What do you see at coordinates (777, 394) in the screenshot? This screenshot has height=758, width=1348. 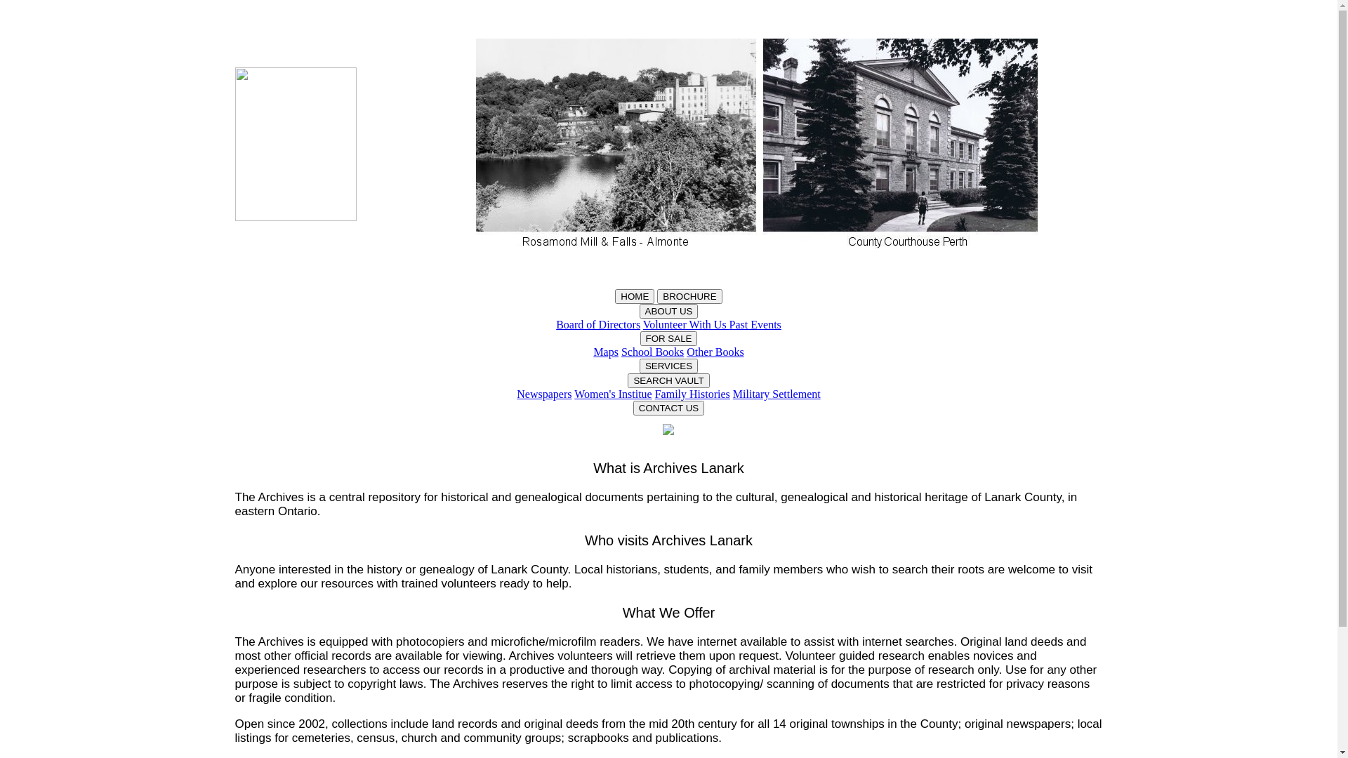 I see `Military Settlement` at bounding box center [777, 394].